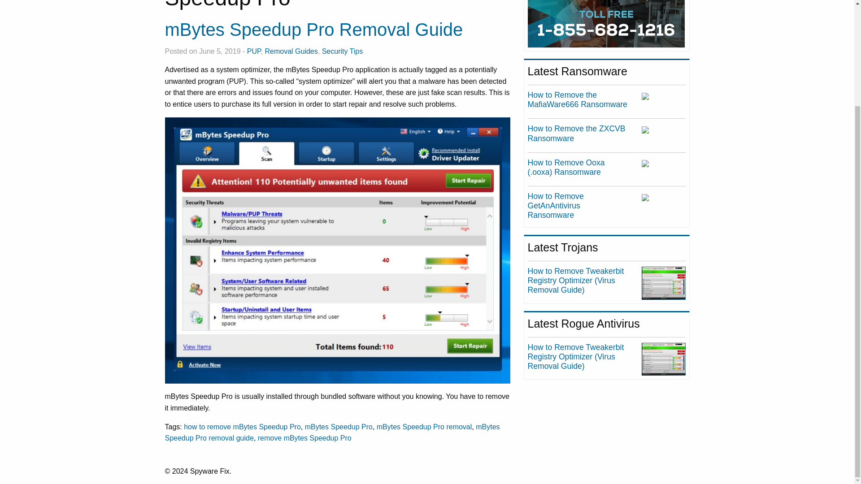 This screenshot has height=484, width=861. What do you see at coordinates (254, 51) in the screenshot?
I see `PUP` at bounding box center [254, 51].